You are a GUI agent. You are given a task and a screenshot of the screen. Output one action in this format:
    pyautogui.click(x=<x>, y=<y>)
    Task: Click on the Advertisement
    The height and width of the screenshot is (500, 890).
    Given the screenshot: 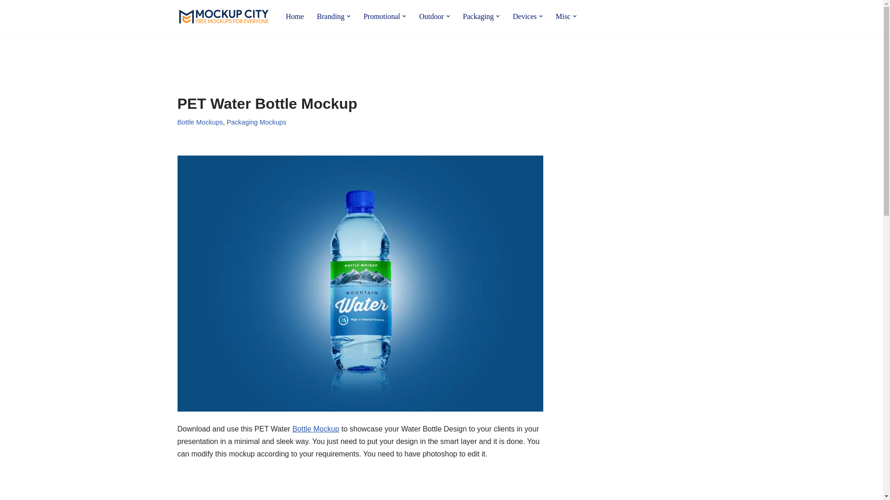 What is the action you would take?
    pyautogui.click(x=360, y=487)
    